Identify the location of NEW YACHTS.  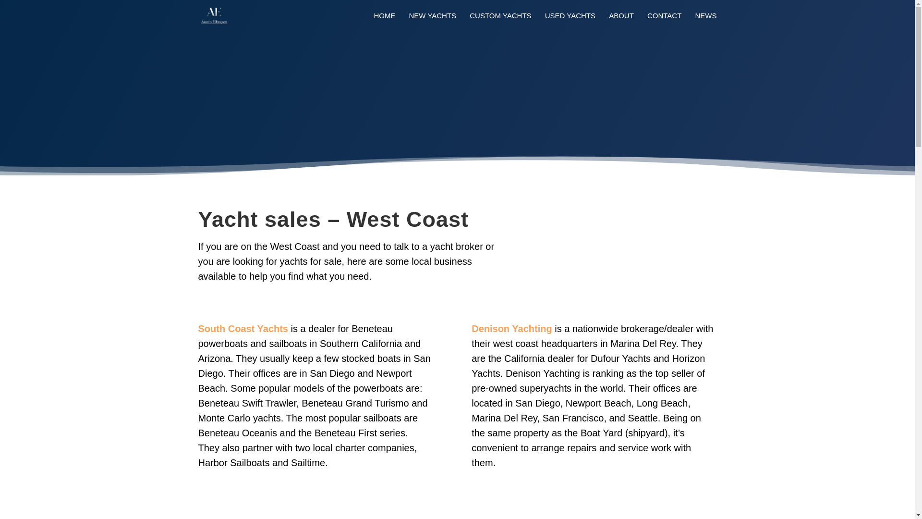
(433, 22).